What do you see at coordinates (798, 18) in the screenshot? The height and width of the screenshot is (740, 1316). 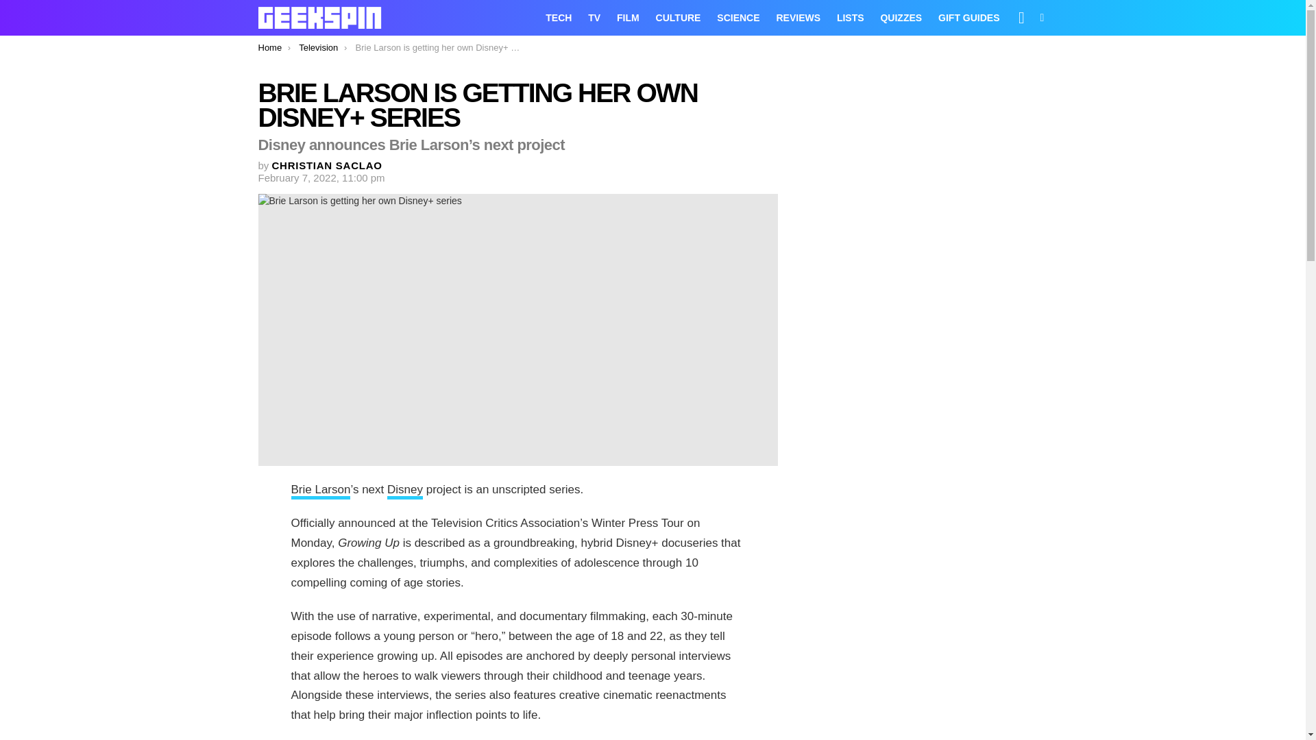 I see `REVIEWS` at bounding box center [798, 18].